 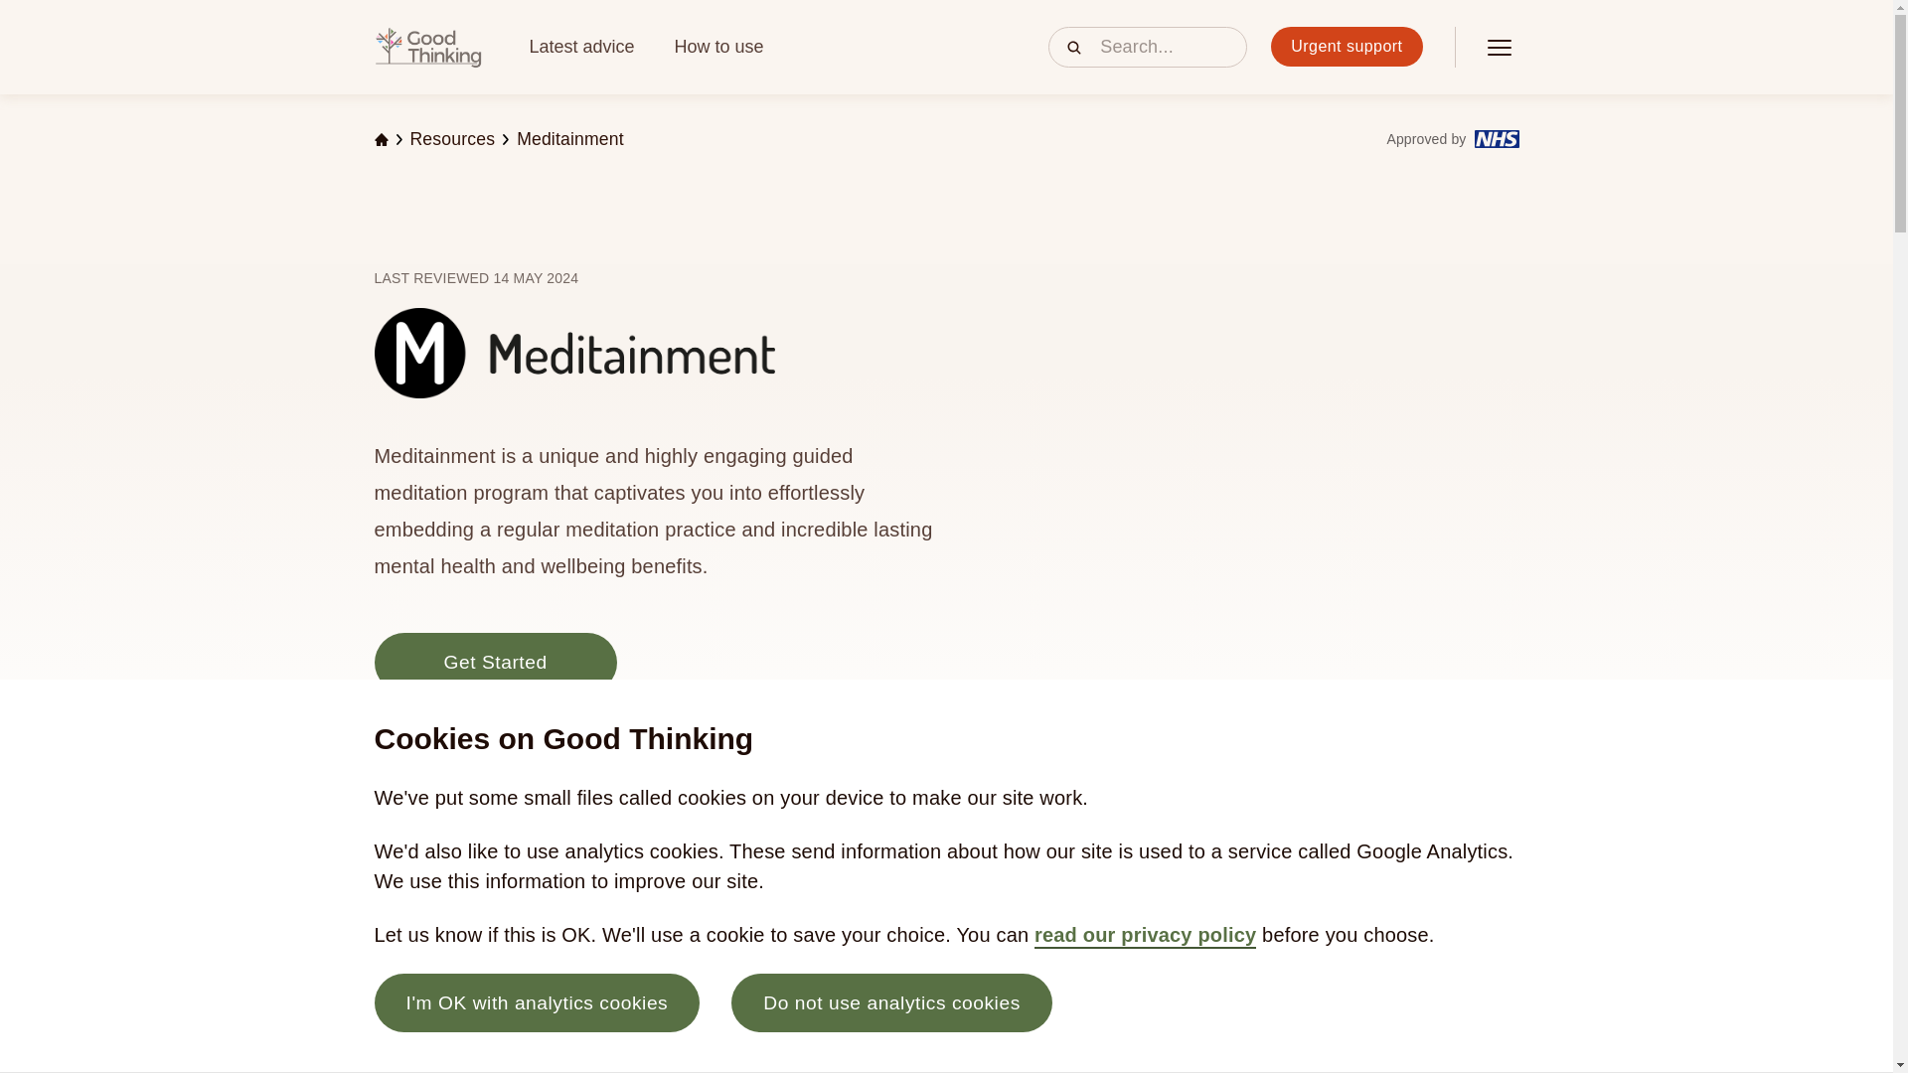 What do you see at coordinates (1346, 48) in the screenshot?
I see `Urgent support` at bounding box center [1346, 48].